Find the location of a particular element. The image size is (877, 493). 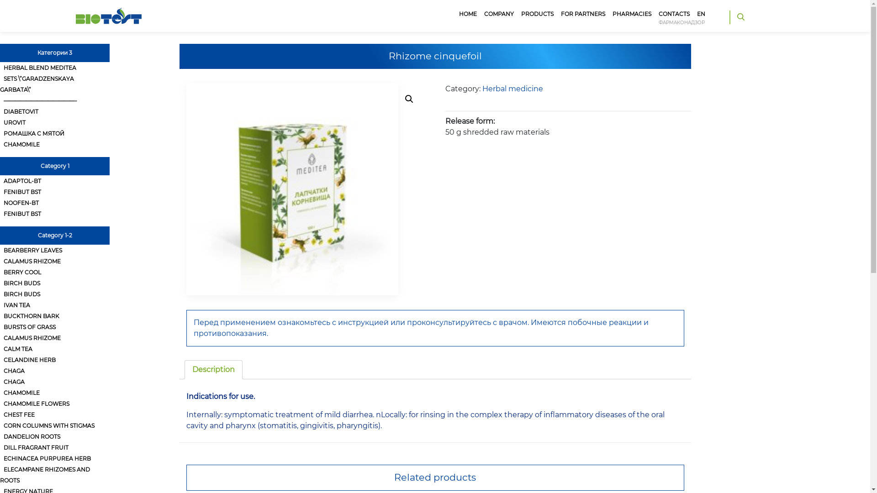

Herbal medicine is located at coordinates (512, 89).